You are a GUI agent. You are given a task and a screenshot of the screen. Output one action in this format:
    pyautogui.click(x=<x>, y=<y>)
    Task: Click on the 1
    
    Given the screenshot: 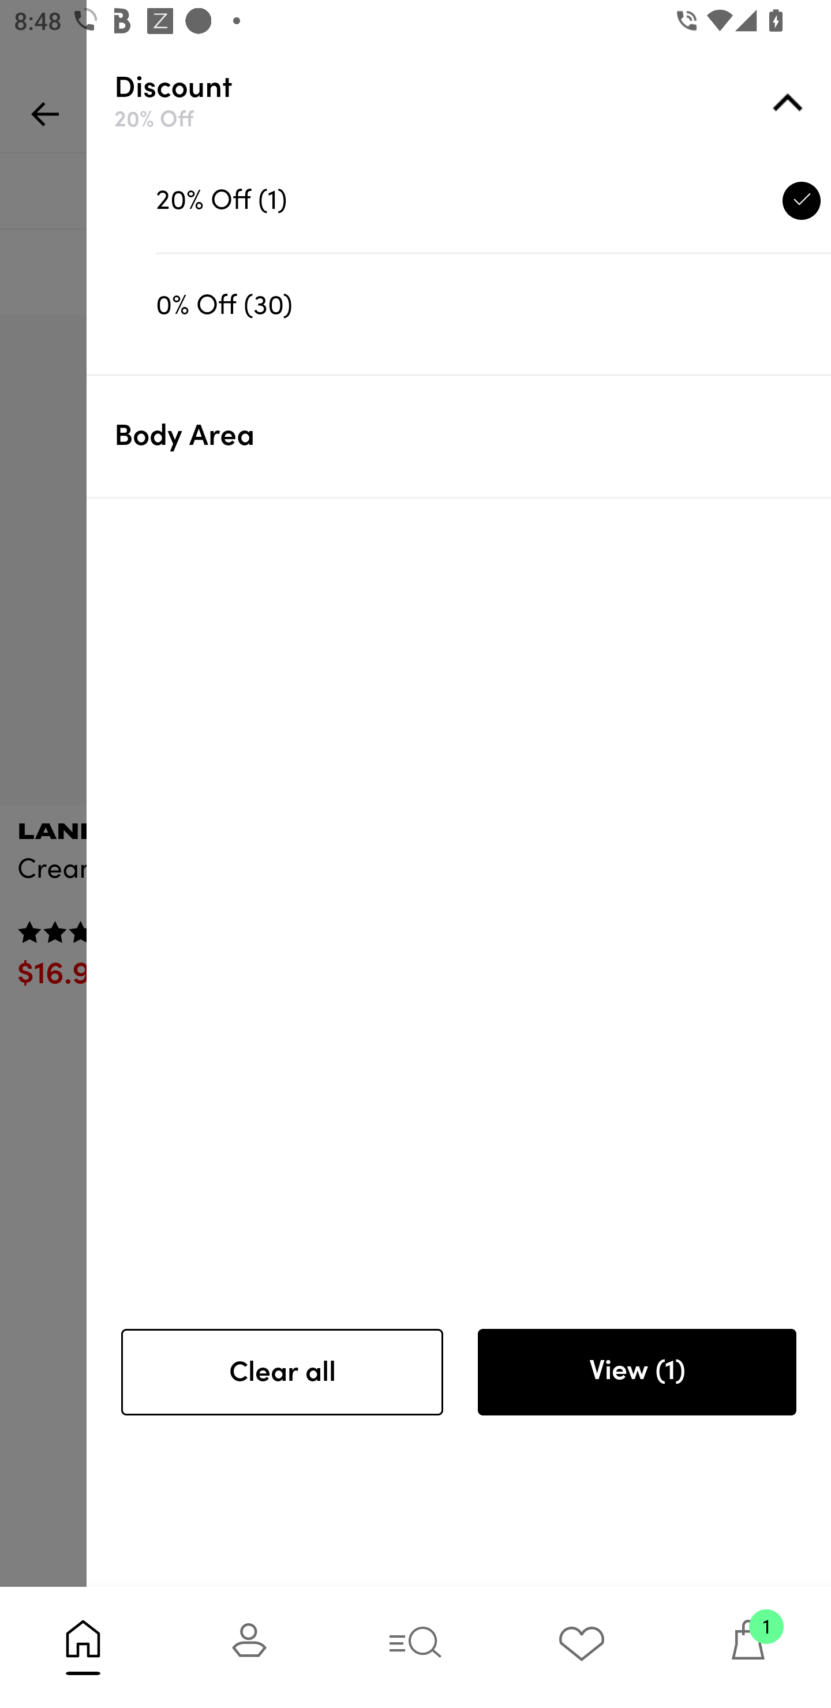 What is the action you would take?
    pyautogui.click(x=748, y=1647)
    